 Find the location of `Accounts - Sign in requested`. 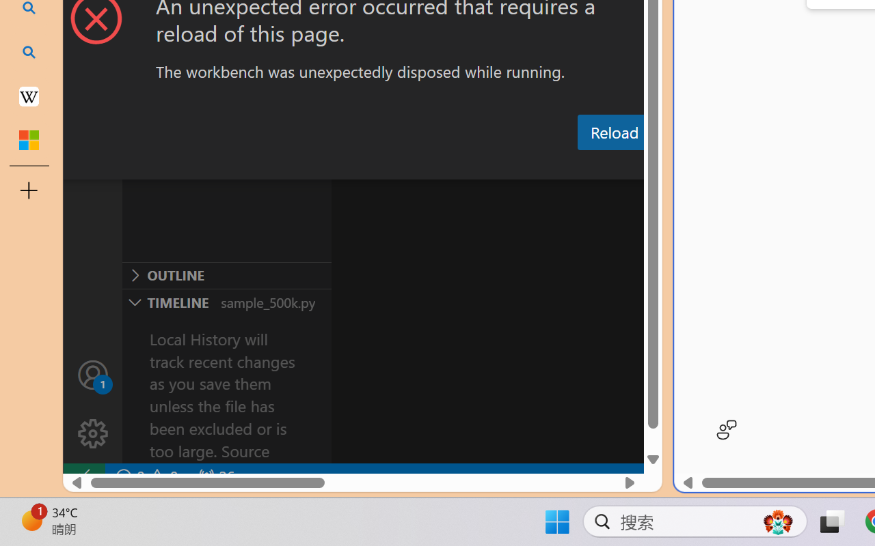

Accounts - Sign in requested is located at coordinates (93, 374).